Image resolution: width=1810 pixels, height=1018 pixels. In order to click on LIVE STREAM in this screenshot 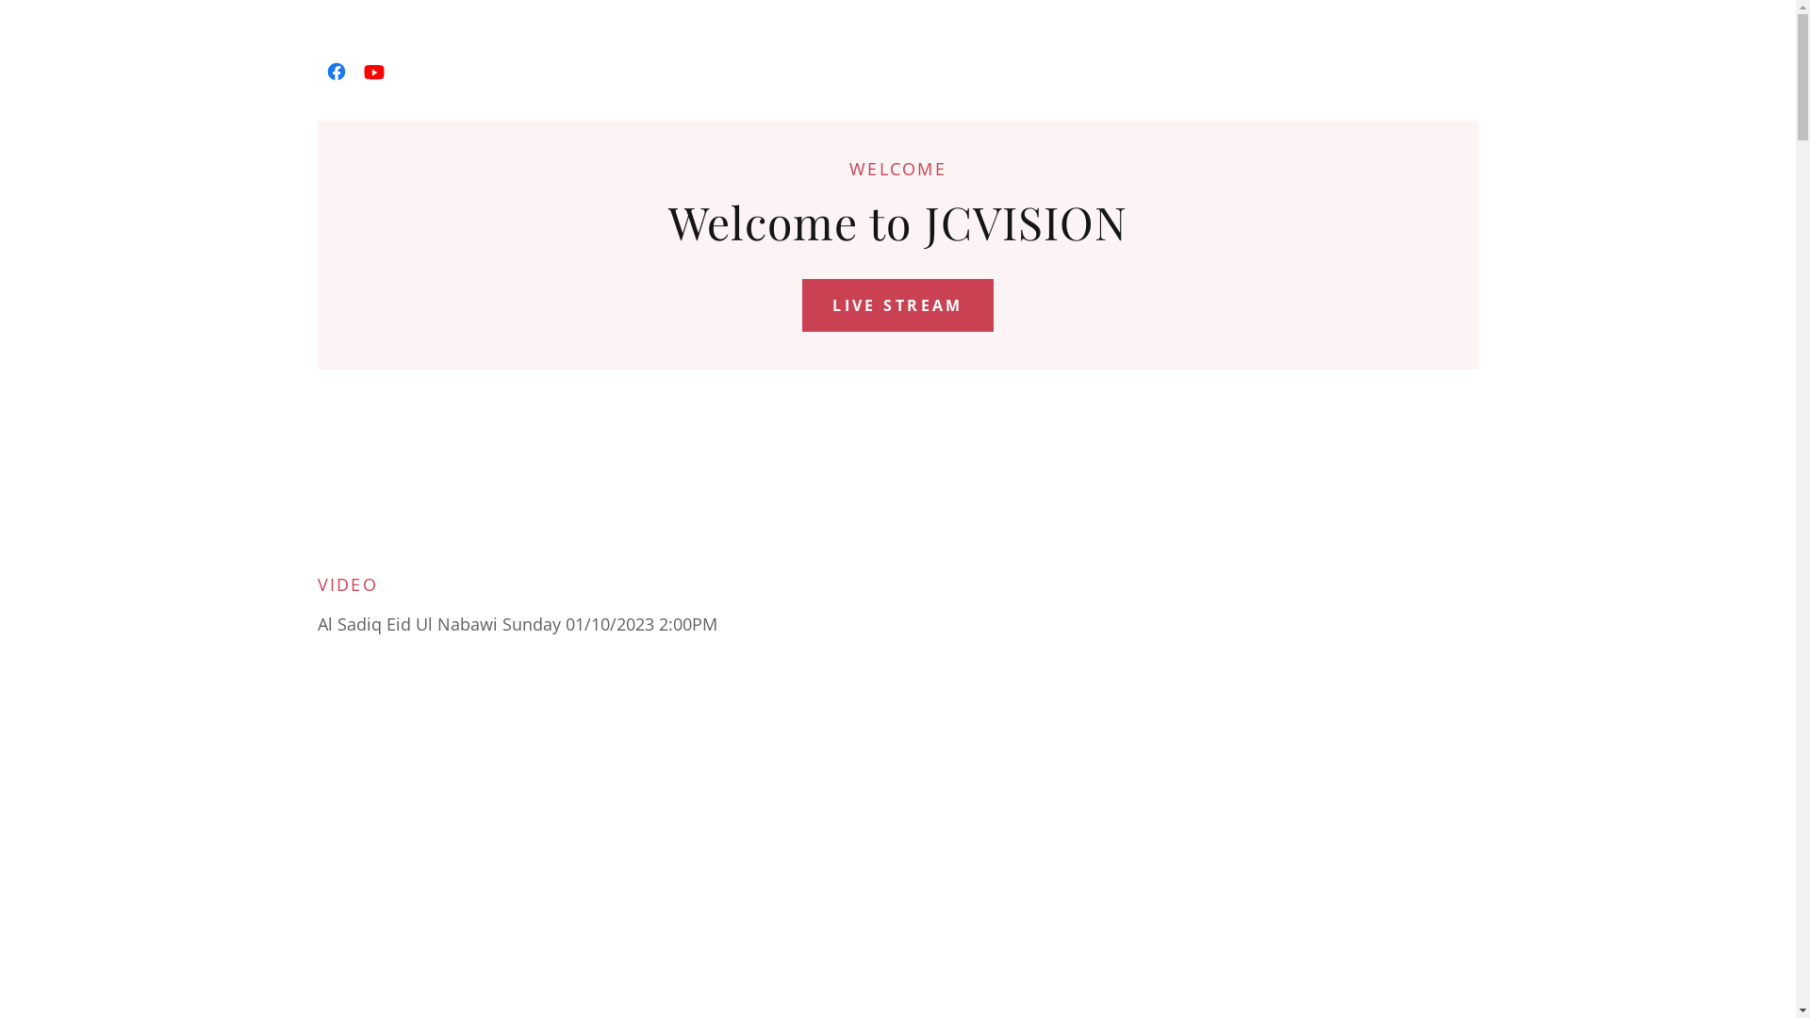, I will do `click(897, 305)`.